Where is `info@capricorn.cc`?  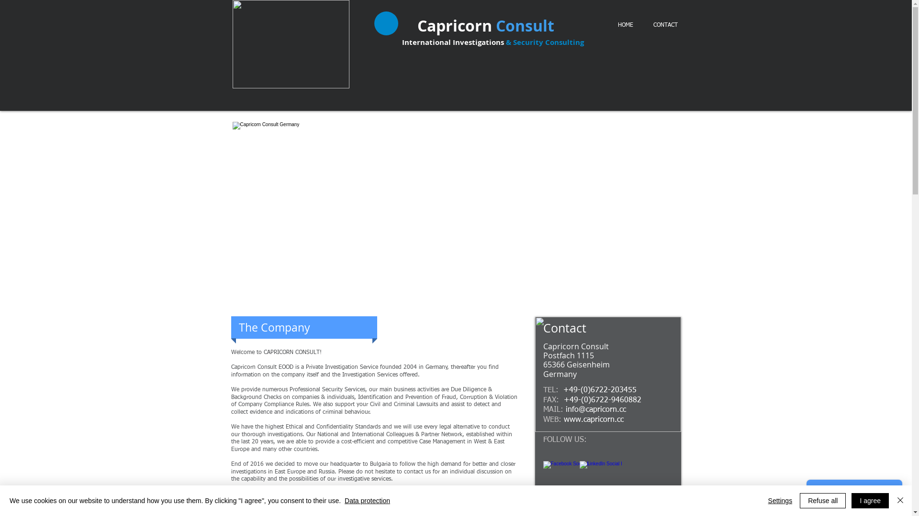
info@capricorn.cc is located at coordinates (596, 410).